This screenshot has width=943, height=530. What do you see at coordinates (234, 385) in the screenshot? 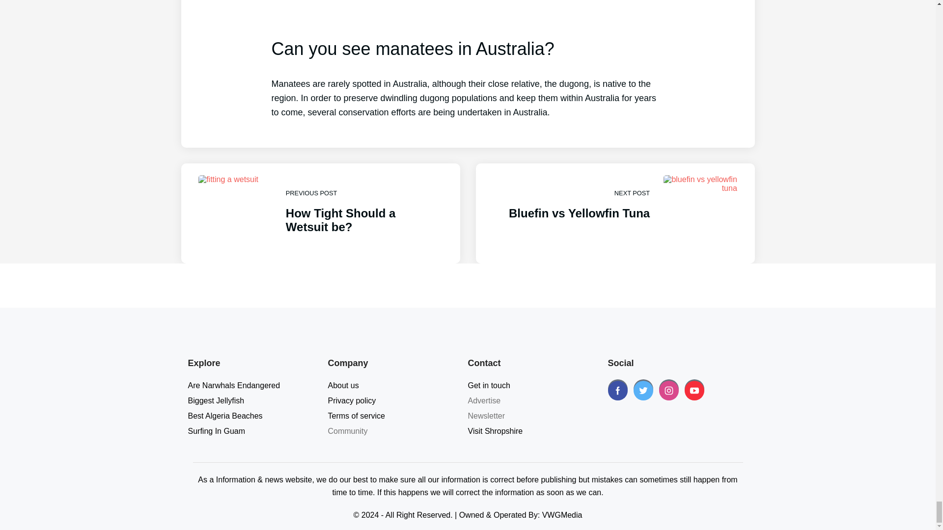
I see `Are Narwhals Endangered` at bounding box center [234, 385].